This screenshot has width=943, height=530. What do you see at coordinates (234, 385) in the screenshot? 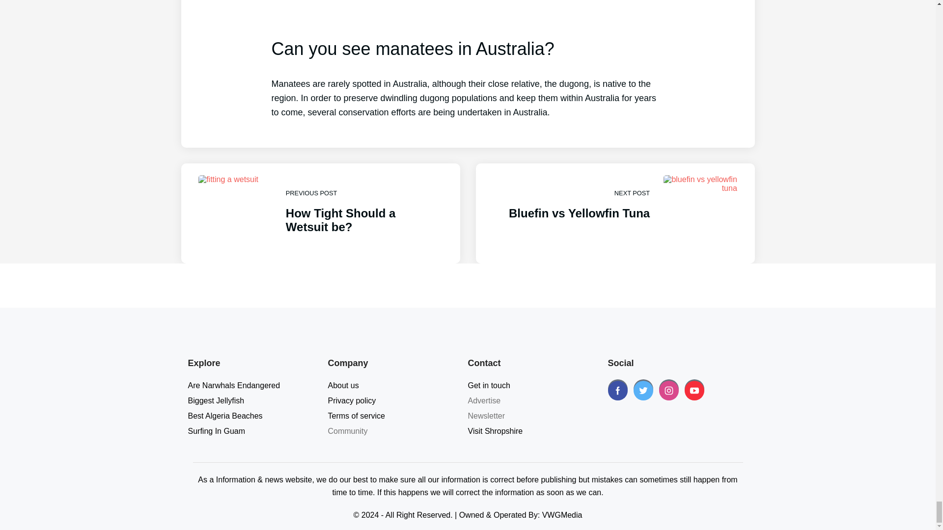
I see `Are Narwhals Endangered` at bounding box center [234, 385].